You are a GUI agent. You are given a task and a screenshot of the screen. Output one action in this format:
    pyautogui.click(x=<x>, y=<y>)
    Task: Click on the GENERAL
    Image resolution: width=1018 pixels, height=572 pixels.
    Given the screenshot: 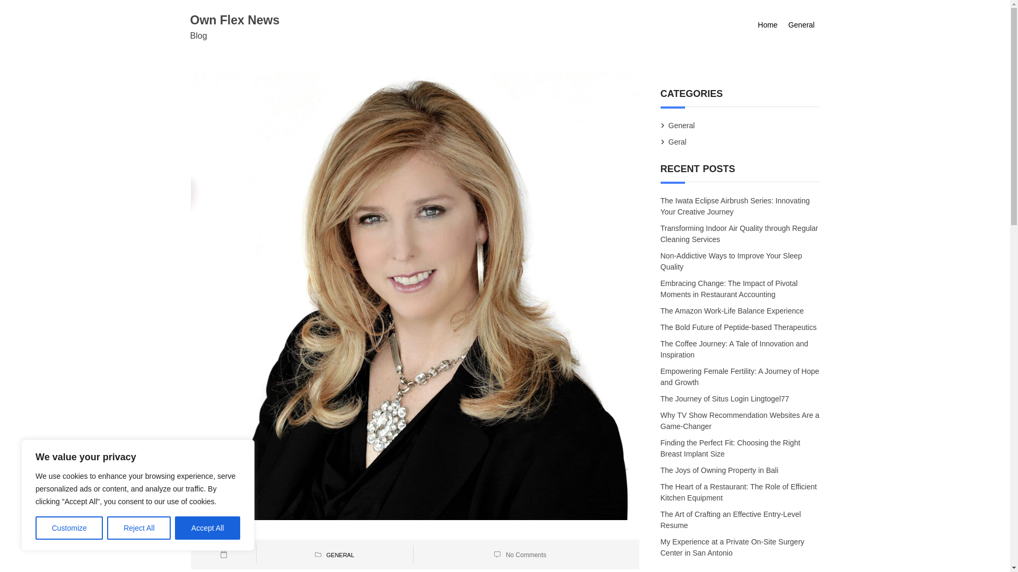 What is the action you would take?
    pyautogui.click(x=340, y=555)
    